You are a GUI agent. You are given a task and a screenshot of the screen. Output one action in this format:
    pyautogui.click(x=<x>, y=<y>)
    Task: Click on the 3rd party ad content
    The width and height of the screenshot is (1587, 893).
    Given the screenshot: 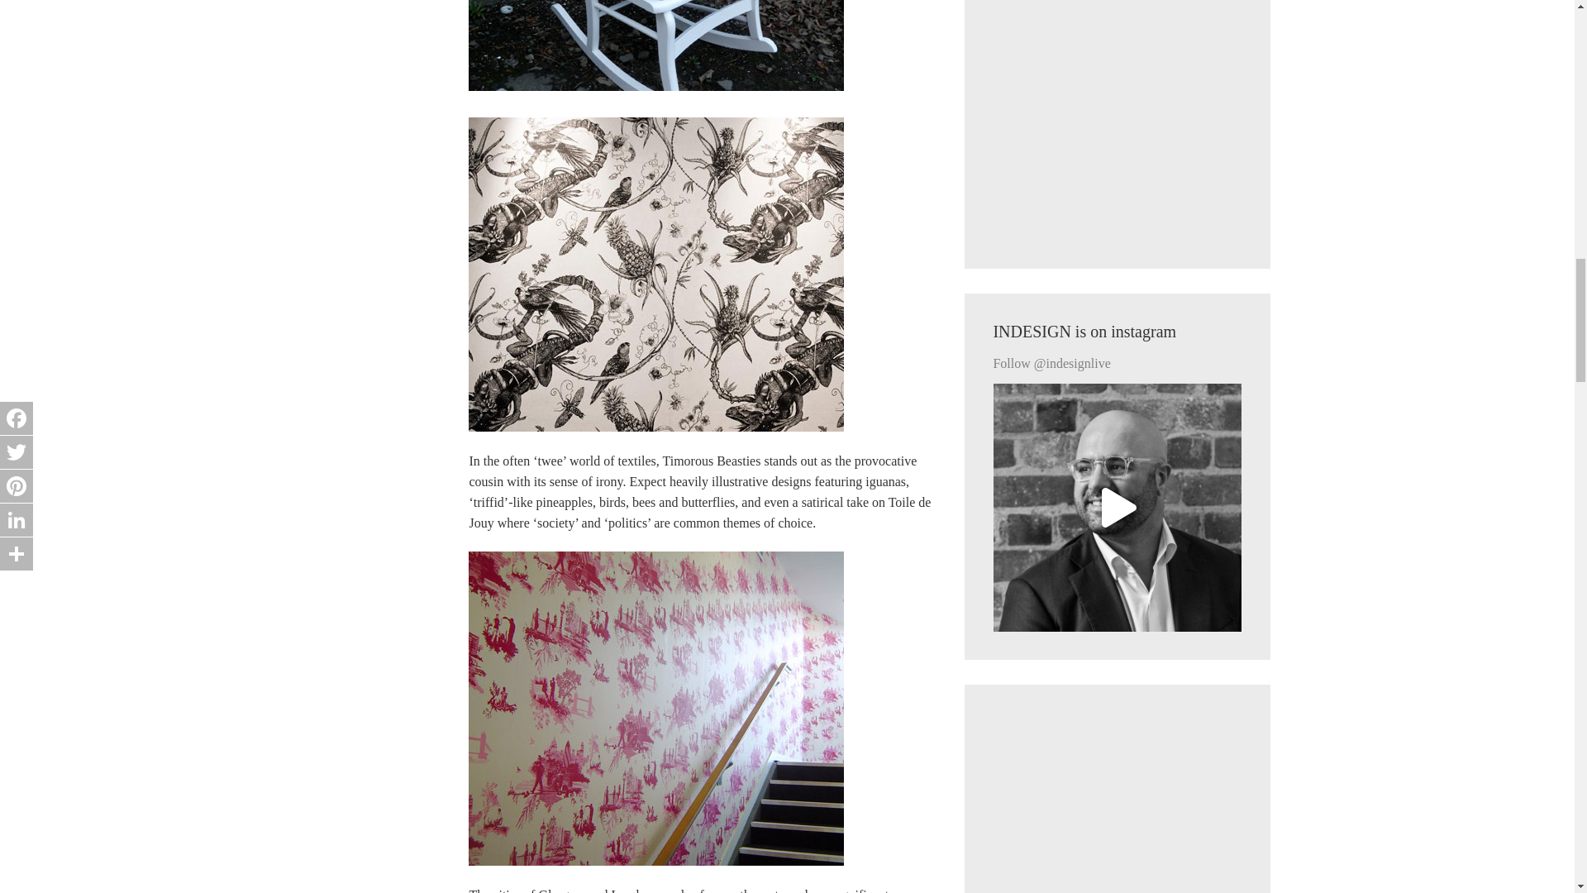 What is the action you would take?
    pyautogui.click(x=1117, y=120)
    